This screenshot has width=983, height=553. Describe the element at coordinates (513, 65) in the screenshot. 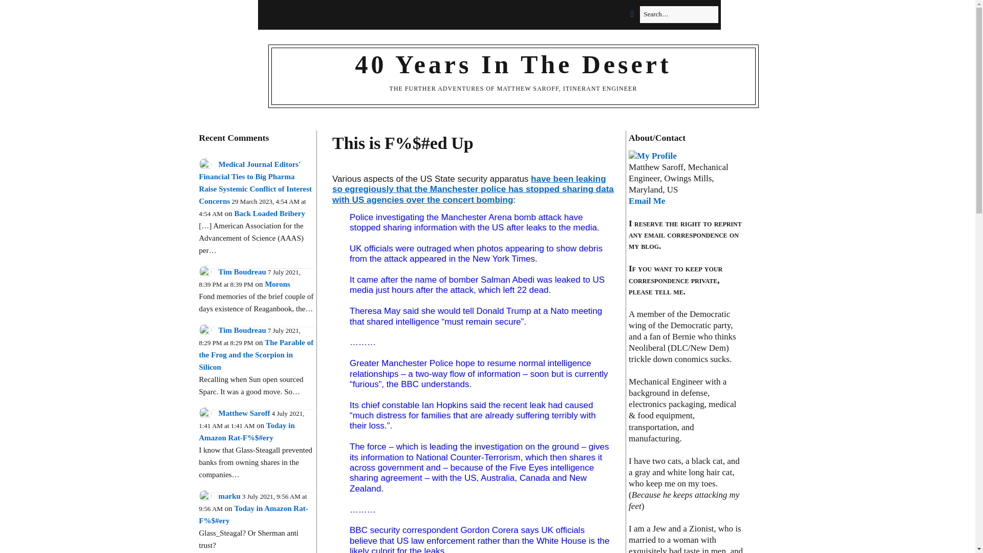

I see `40 Years In The Desert` at that location.